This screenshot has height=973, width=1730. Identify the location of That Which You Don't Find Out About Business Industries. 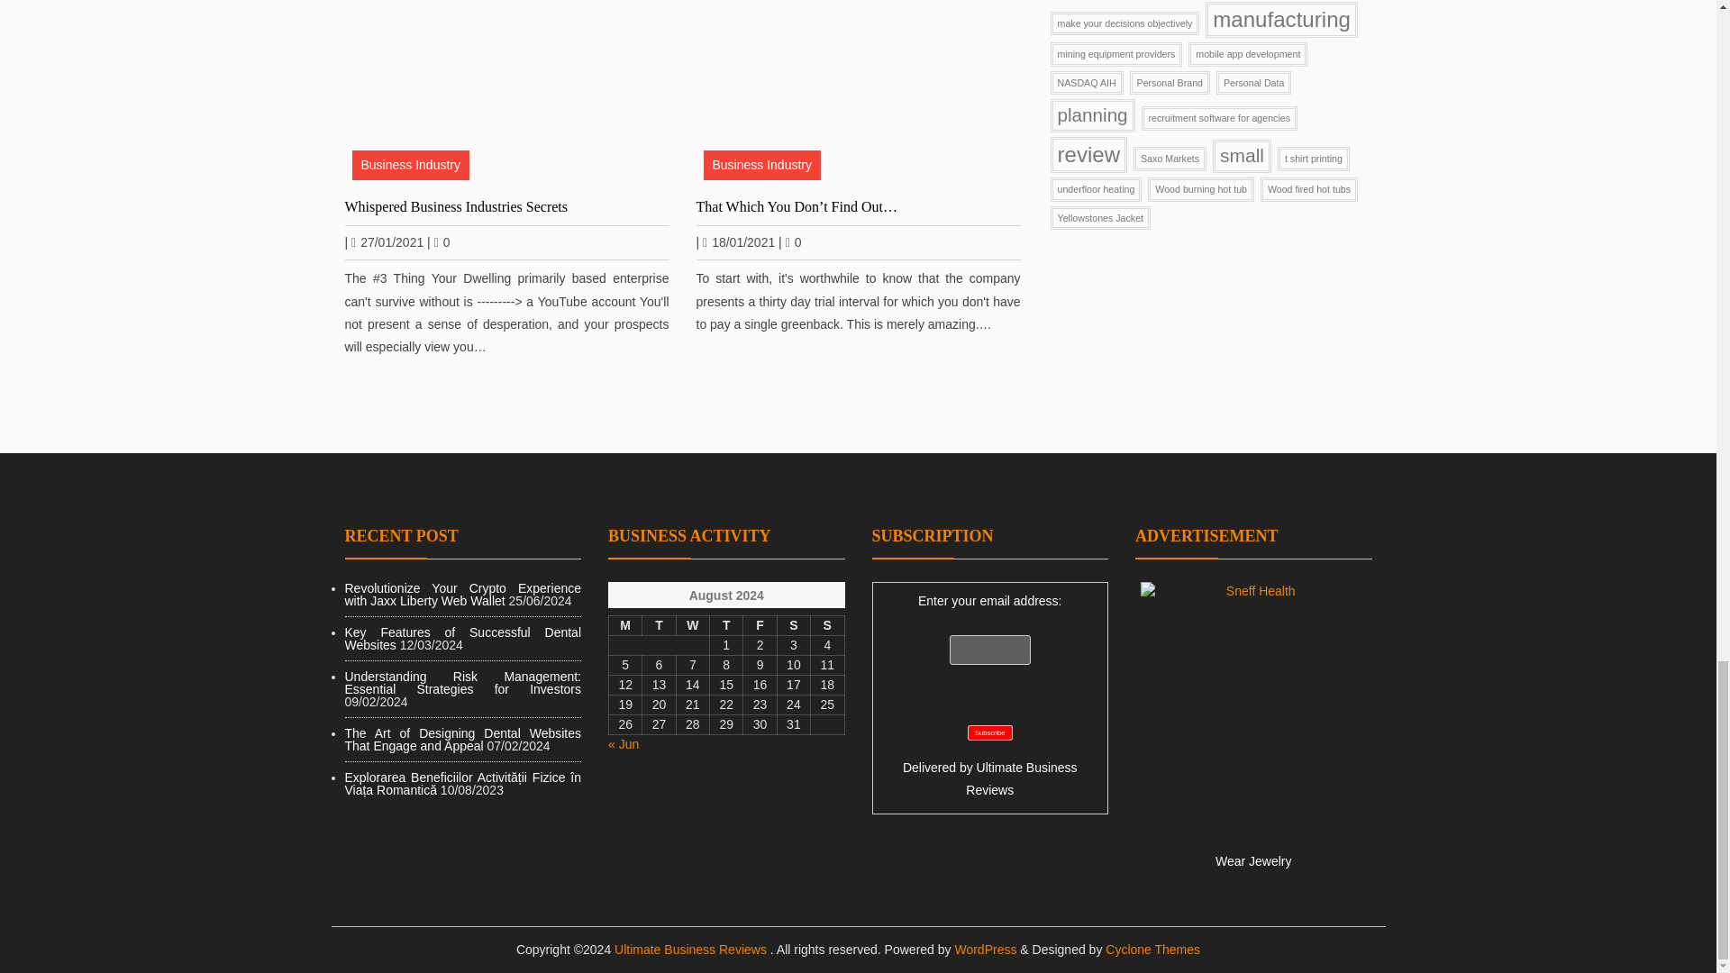
(858, 94).